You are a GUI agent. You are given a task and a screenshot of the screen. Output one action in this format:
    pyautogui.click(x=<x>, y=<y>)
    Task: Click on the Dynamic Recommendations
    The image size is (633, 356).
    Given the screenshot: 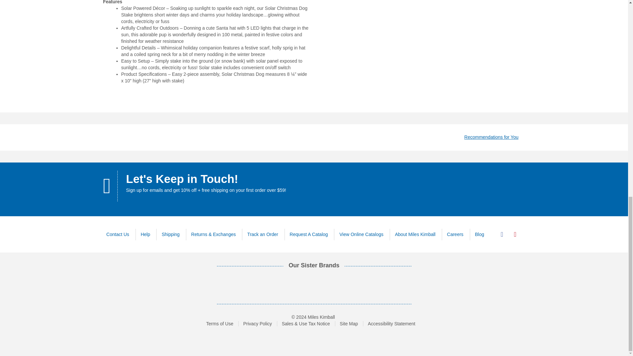 What is the action you would take?
    pyautogui.click(x=491, y=137)
    